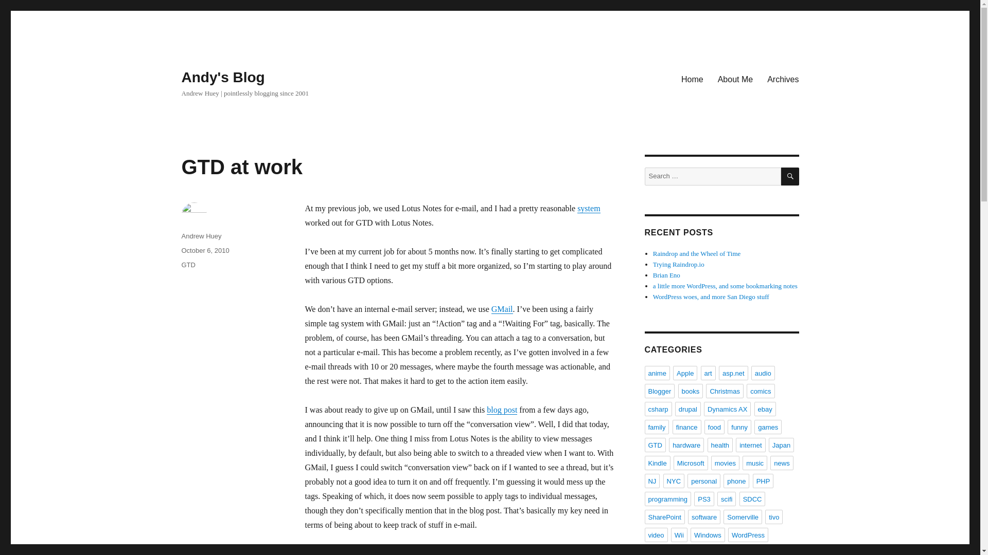 The image size is (988, 555). I want to click on asp.net, so click(733, 373).